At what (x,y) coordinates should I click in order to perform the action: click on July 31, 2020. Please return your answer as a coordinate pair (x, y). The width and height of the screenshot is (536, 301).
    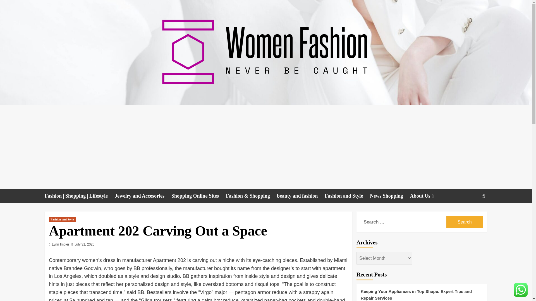
    Looking at the image, I should click on (84, 244).